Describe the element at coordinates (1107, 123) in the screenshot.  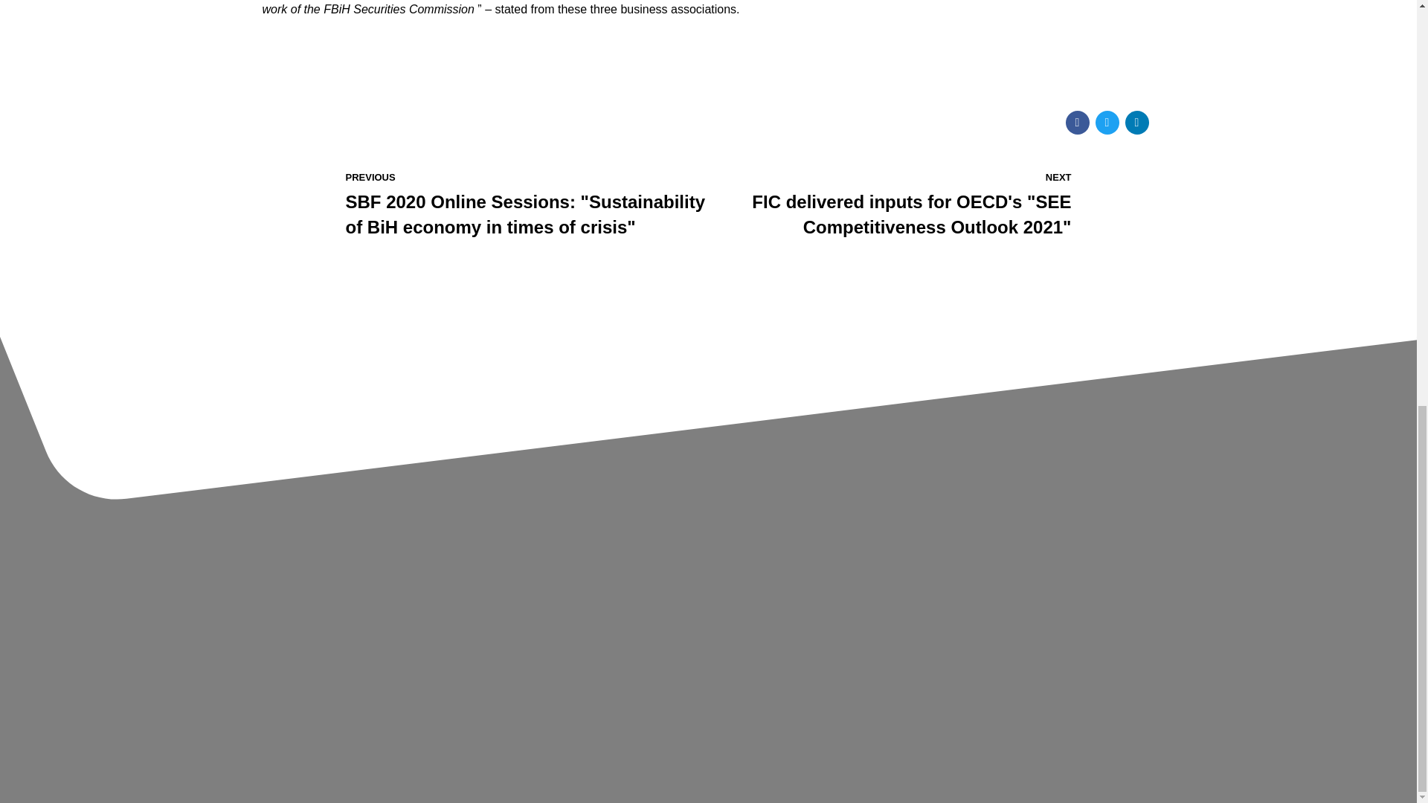
I see `Share on Twitter` at that location.